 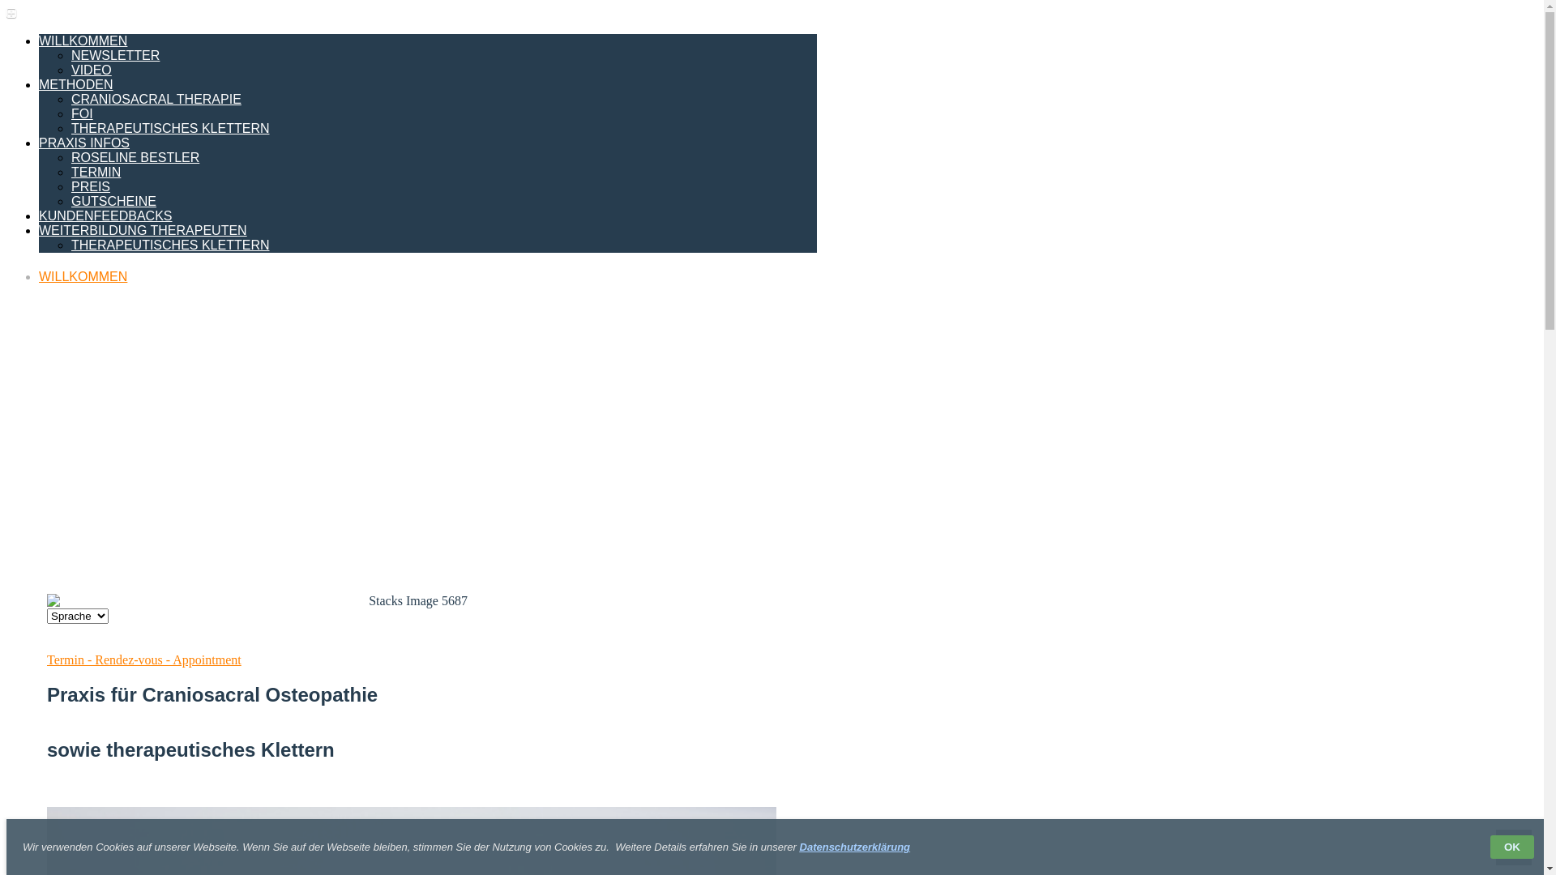 I want to click on TERMIN, so click(x=96, y=172).